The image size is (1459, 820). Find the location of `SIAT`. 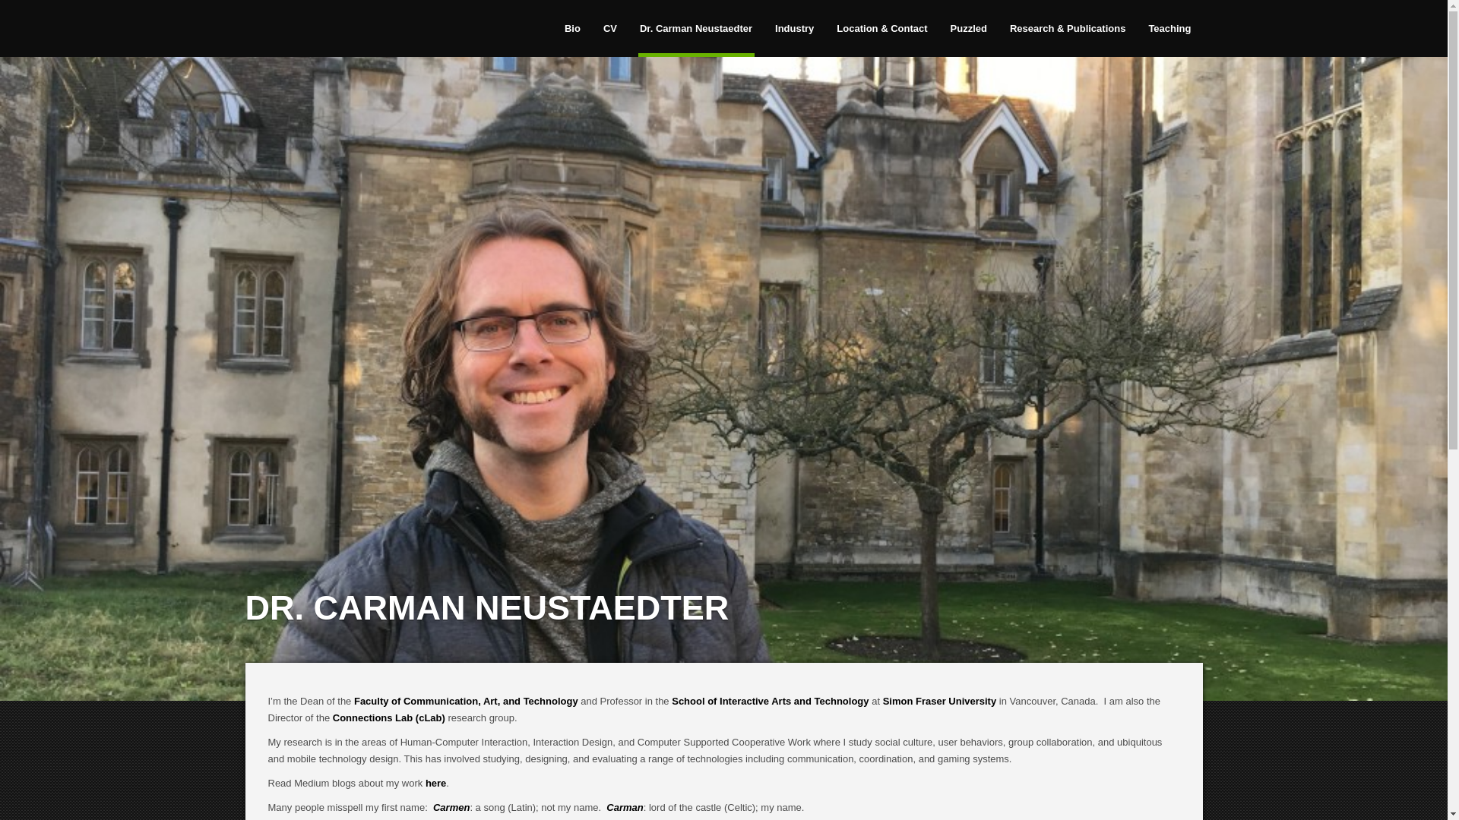

SIAT is located at coordinates (769, 700).